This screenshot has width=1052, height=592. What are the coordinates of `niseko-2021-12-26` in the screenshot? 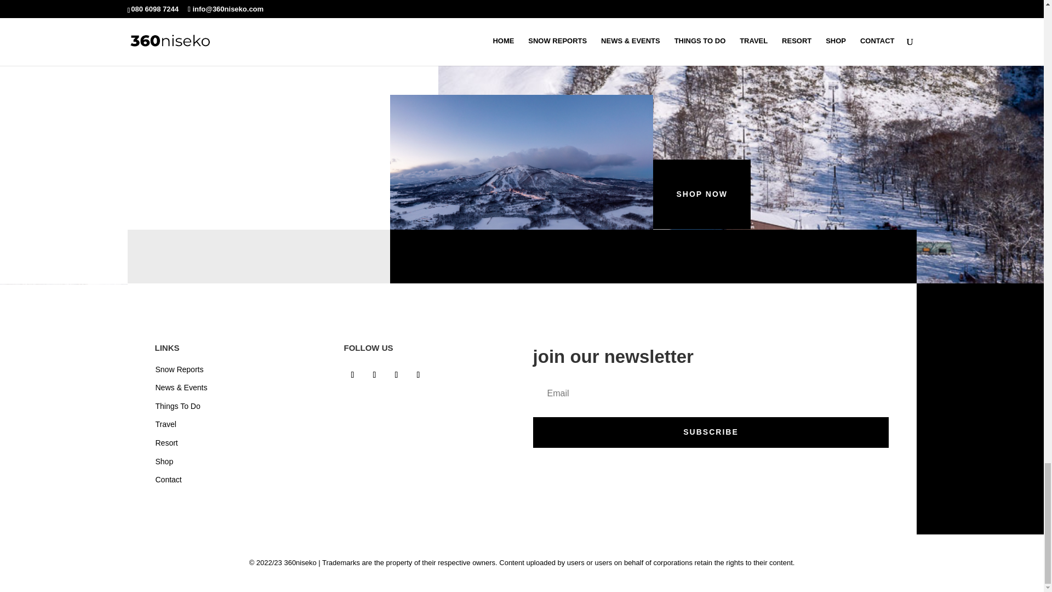 It's located at (522, 162).